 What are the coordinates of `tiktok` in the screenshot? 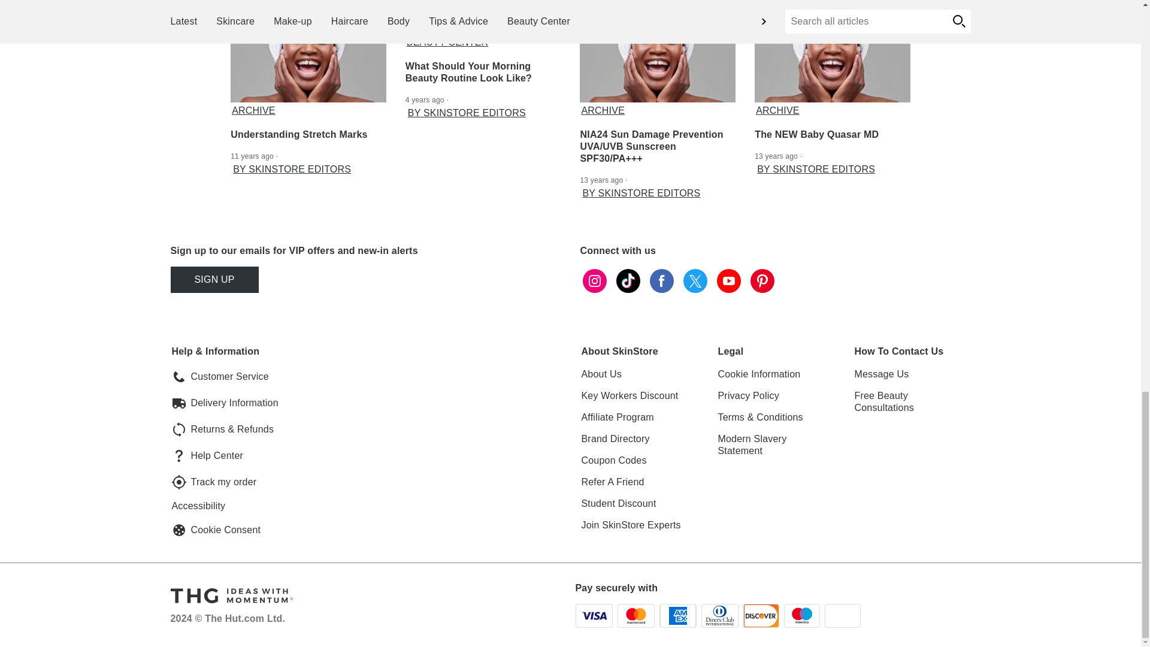 It's located at (627, 280).